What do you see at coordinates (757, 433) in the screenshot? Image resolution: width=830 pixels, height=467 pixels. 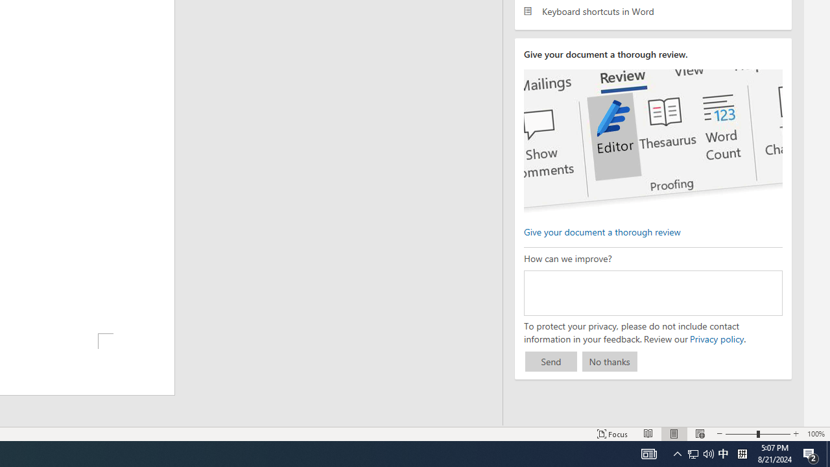 I see `Zoom` at bounding box center [757, 433].